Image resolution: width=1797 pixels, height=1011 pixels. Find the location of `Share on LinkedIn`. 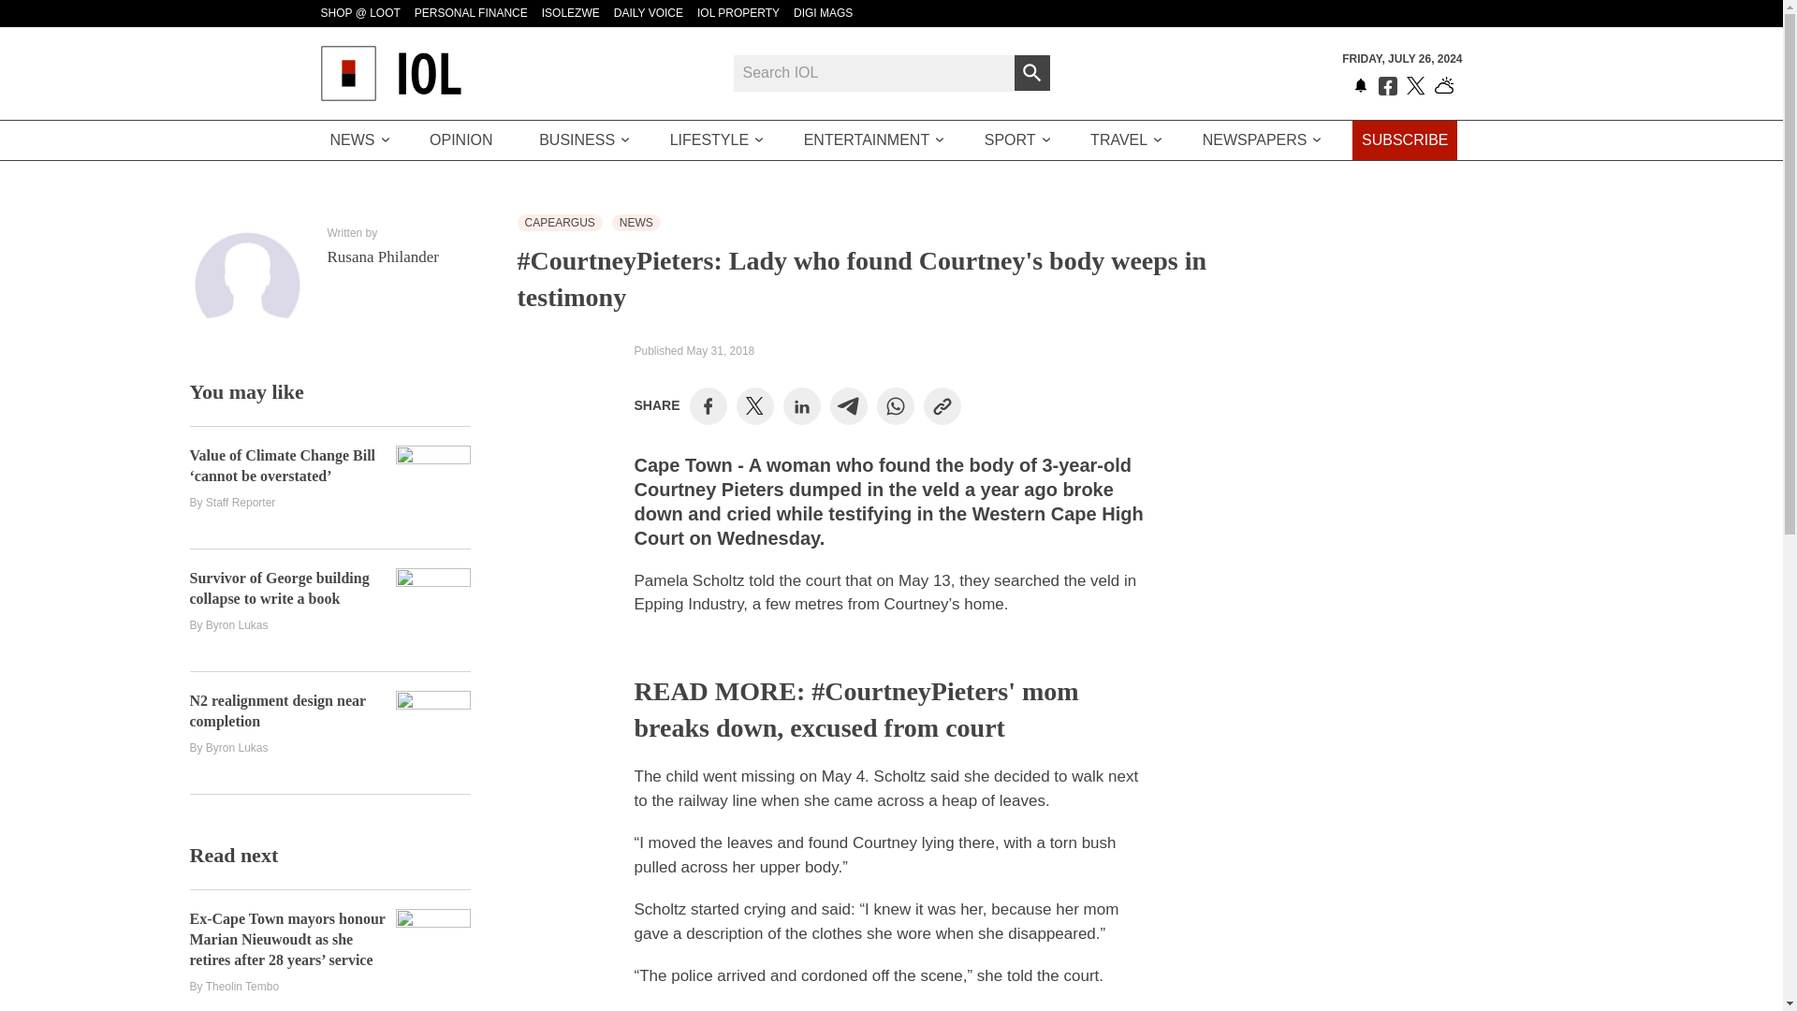

Share on LinkedIn is located at coordinates (801, 405).